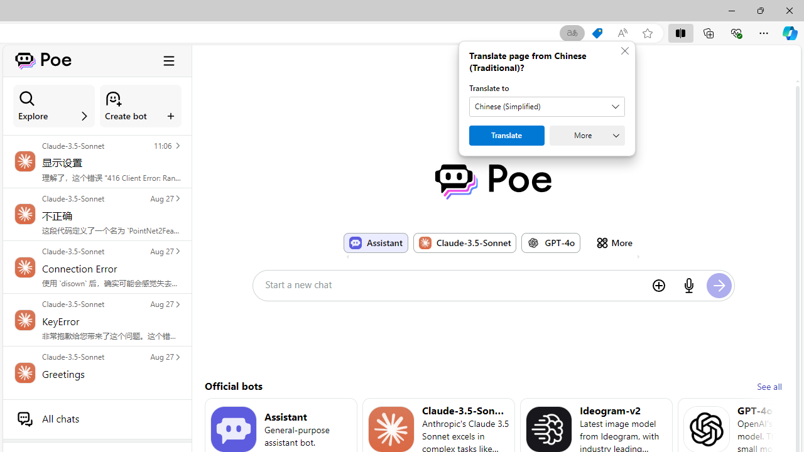  I want to click on Translate, so click(506, 136).